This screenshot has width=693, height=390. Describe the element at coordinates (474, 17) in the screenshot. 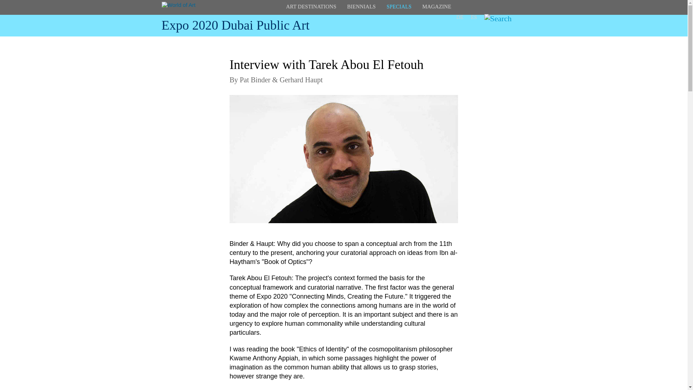

I see `ES` at that location.